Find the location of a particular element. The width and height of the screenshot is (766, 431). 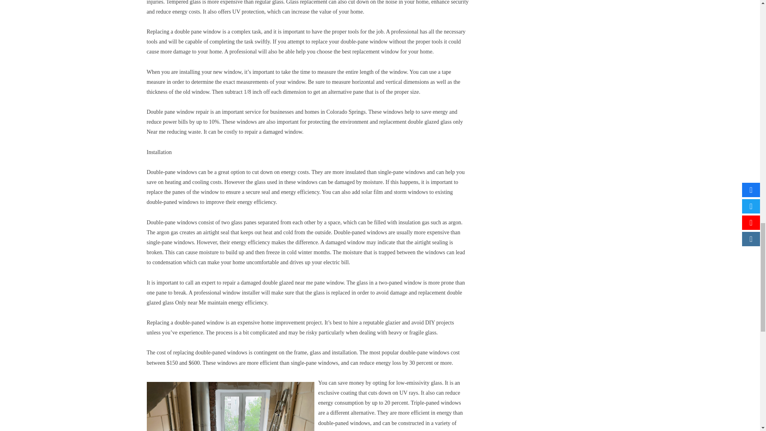

replacement double glazed glass Only near Me is located at coordinates (305, 297).